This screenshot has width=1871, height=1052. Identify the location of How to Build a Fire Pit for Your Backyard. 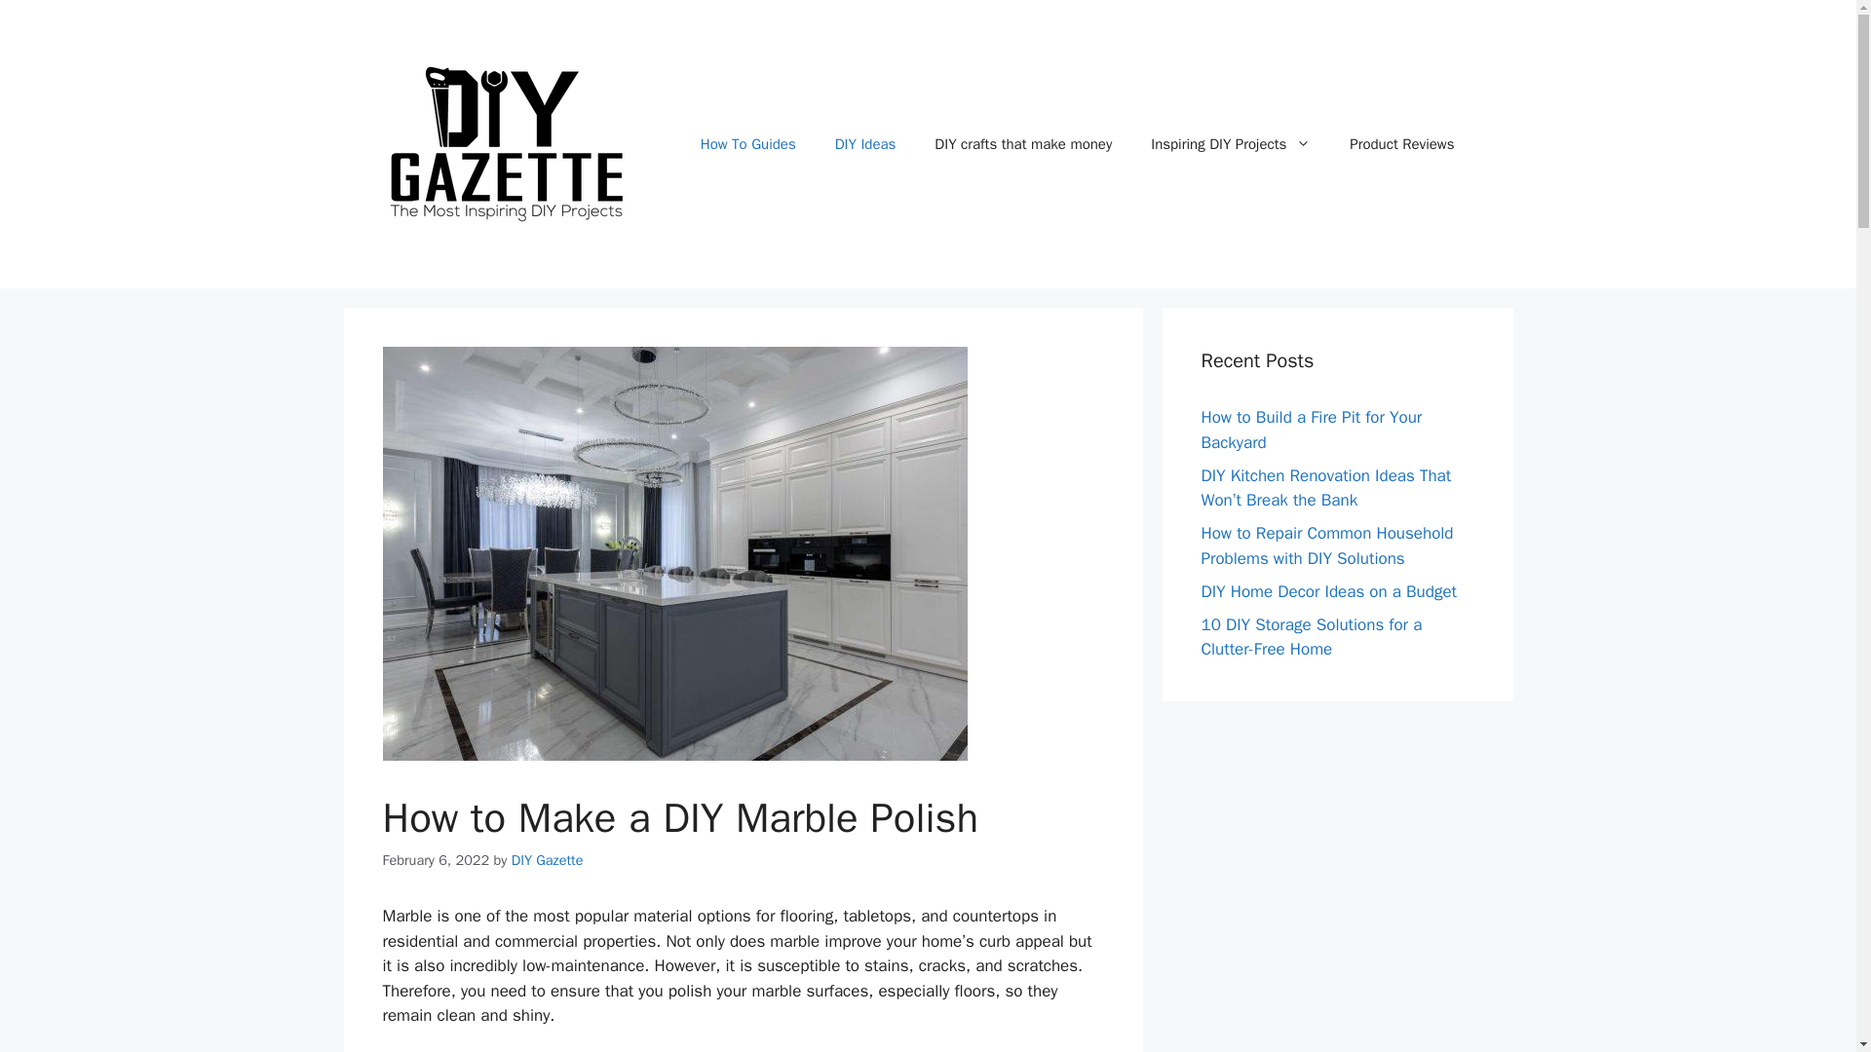
(1312, 430).